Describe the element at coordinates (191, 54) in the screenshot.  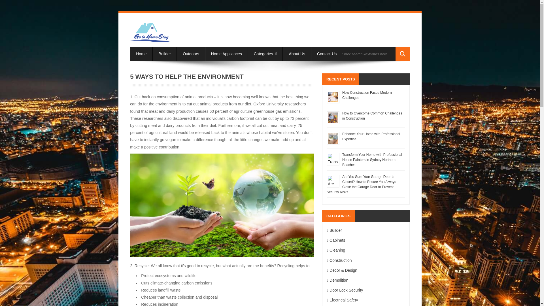
I see `Outdoors` at that location.